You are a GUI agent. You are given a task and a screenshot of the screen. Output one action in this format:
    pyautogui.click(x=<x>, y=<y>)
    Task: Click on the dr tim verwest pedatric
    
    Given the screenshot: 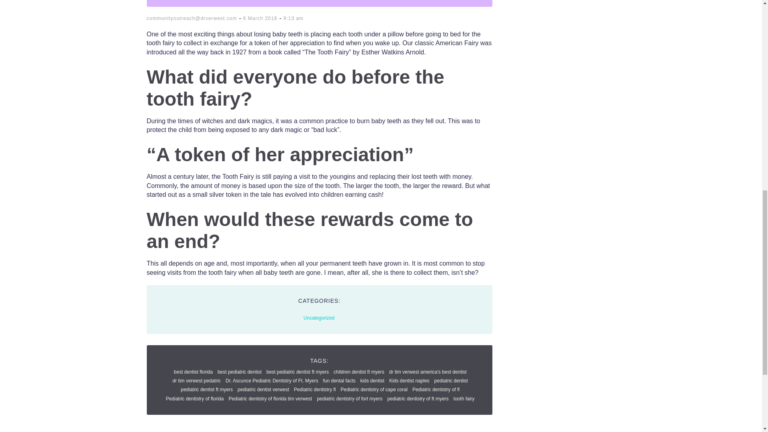 What is the action you would take?
    pyautogui.click(x=196, y=381)
    